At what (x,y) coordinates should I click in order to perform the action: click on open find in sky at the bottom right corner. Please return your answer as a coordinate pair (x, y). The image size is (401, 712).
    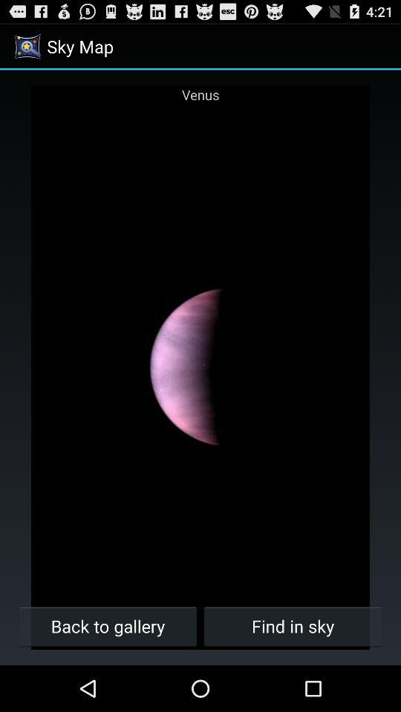
    Looking at the image, I should click on (293, 626).